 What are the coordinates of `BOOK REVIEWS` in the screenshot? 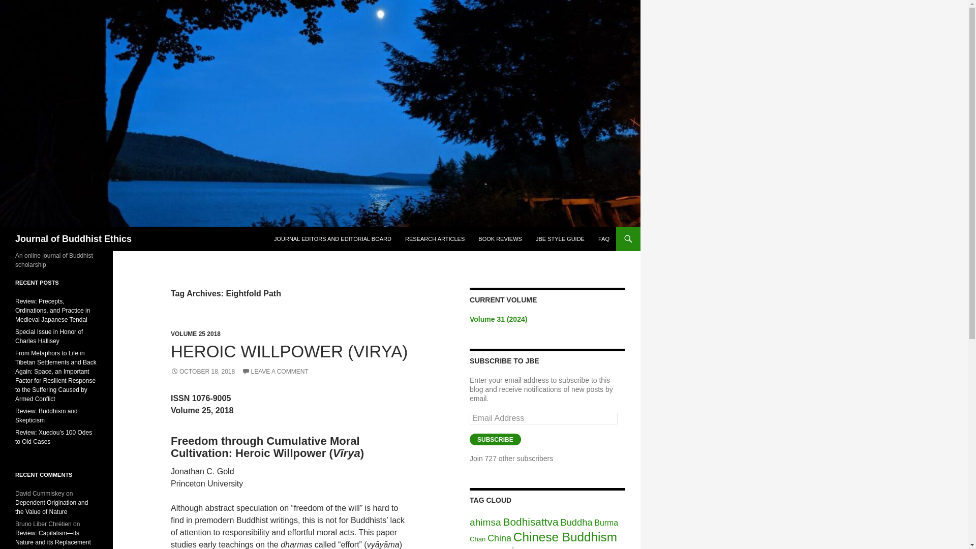 It's located at (500, 239).